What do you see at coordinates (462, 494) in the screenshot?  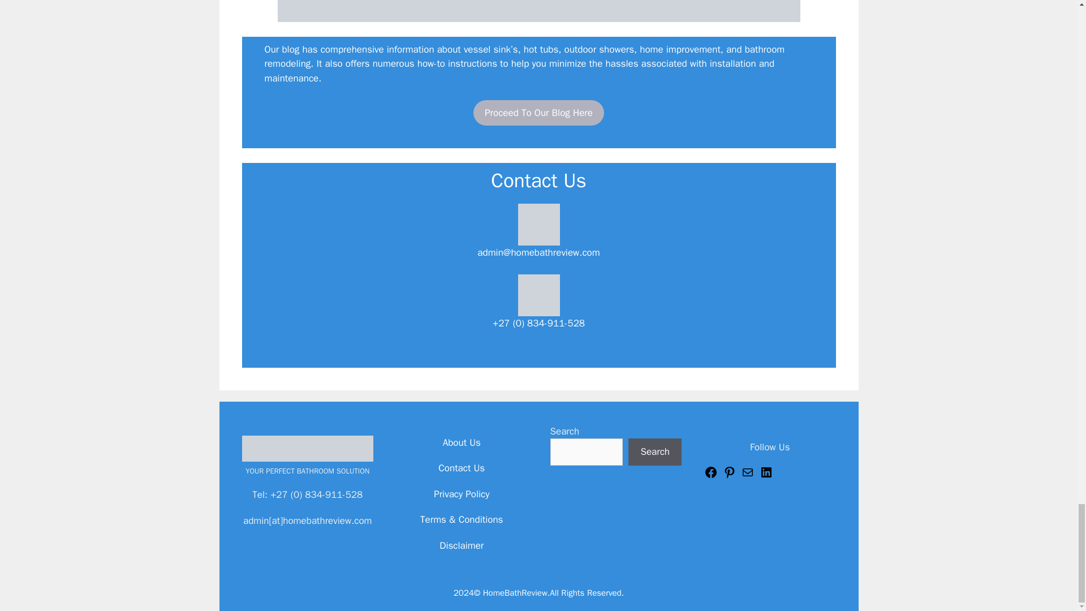 I see `Privacy Policy` at bounding box center [462, 494].